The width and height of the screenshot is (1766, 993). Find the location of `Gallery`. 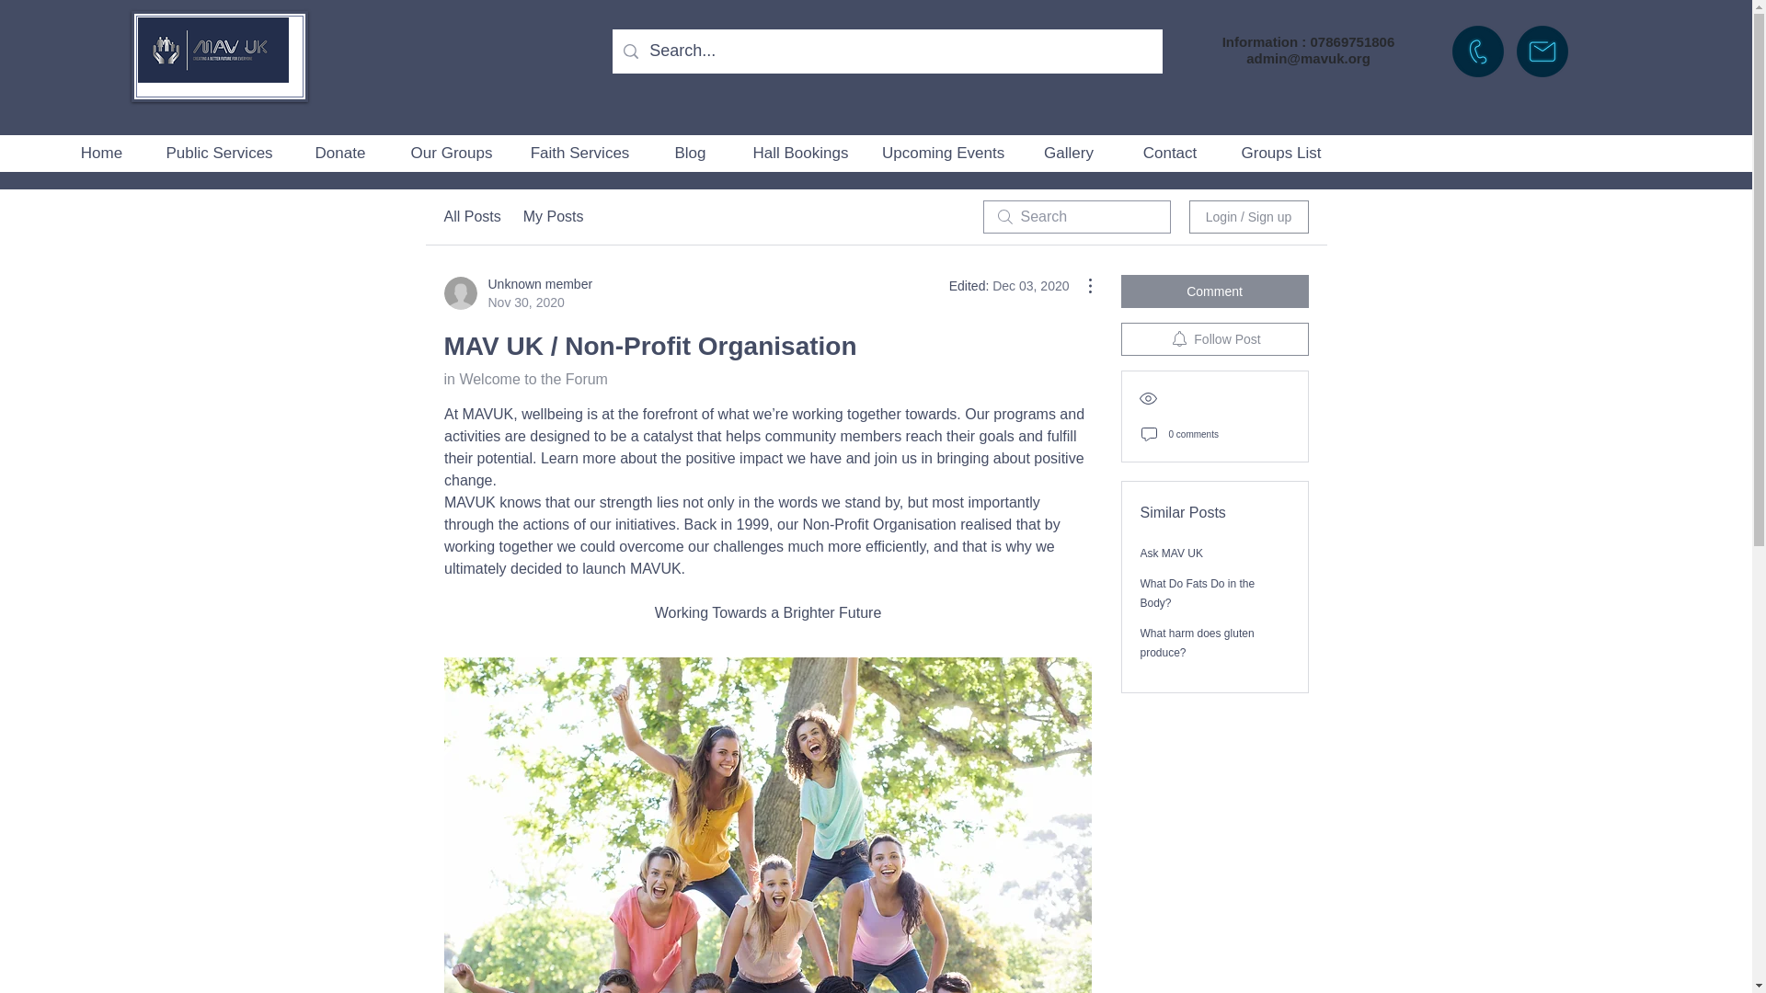

Gallery is located at coordinates (1068, 153).